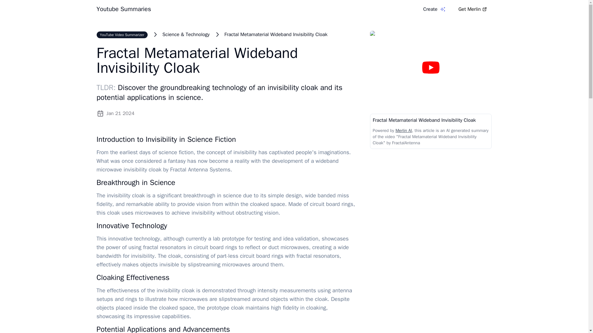  Describe the element at coordinates (403, 130) in the screenshot. I see `Merlin AI` at that location.